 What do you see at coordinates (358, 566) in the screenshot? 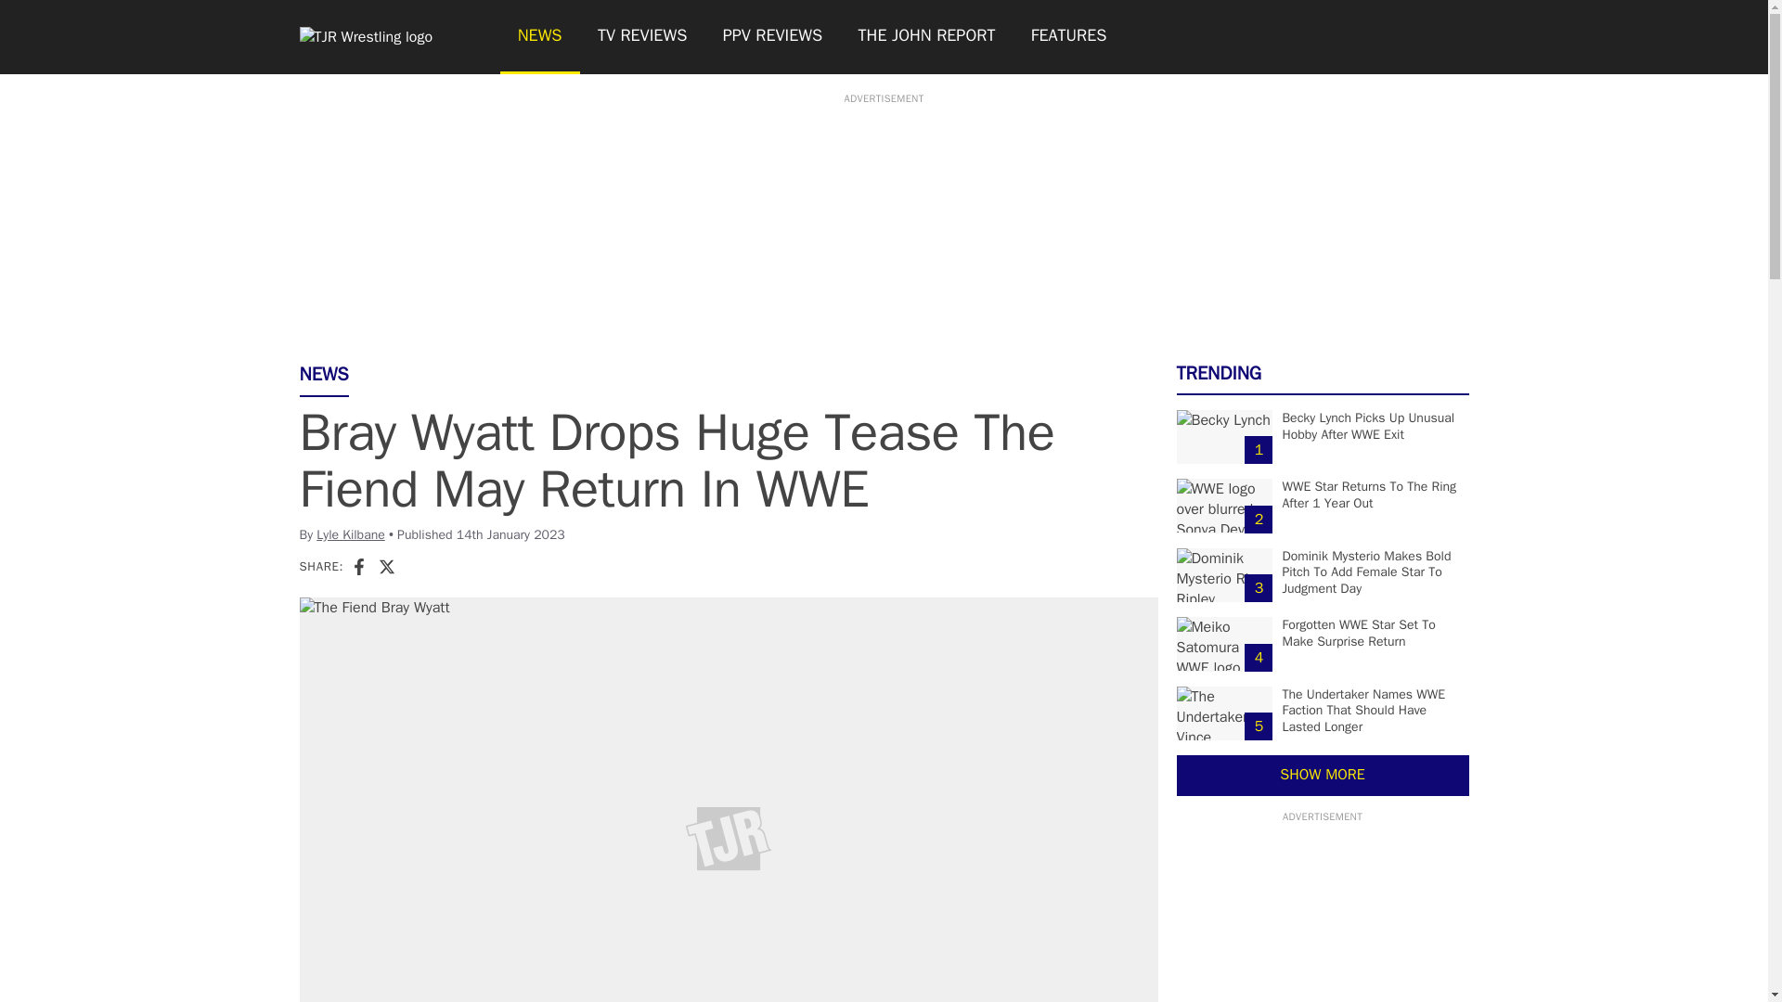
I see `Facebook` at bounding box center [358, 566].